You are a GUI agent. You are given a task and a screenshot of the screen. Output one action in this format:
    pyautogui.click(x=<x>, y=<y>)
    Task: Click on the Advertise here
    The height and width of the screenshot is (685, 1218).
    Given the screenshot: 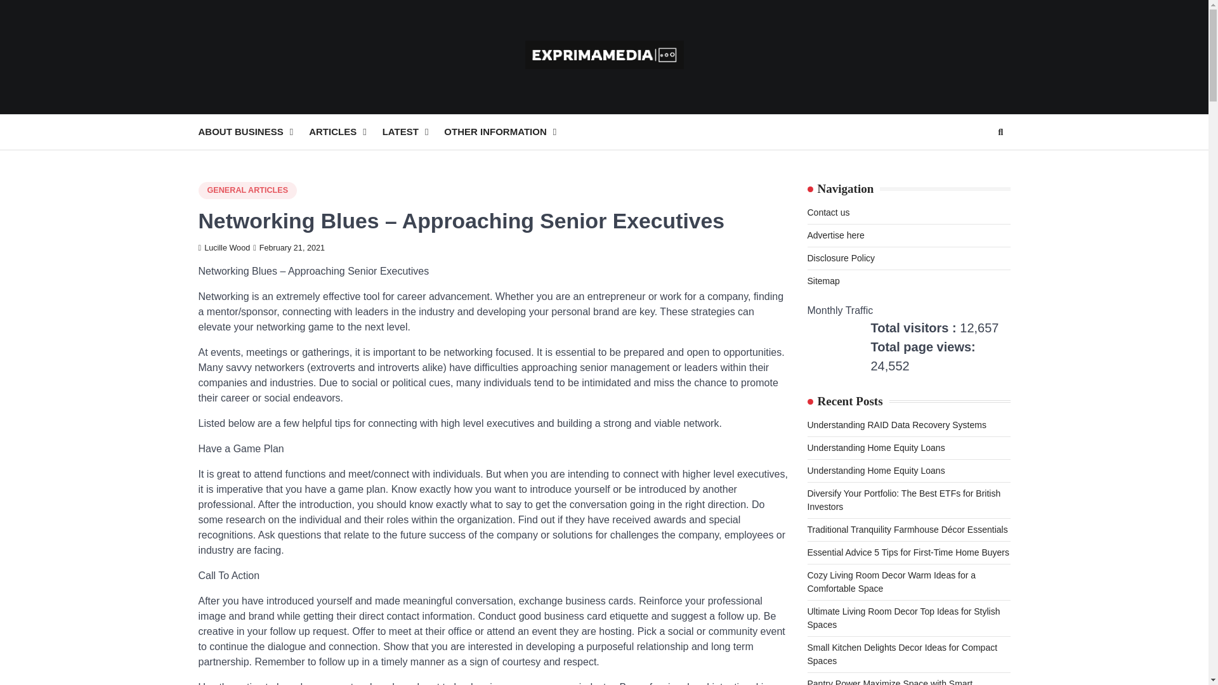 What is the action you would take?
    pyautogui.click(x=835, y=235)
    